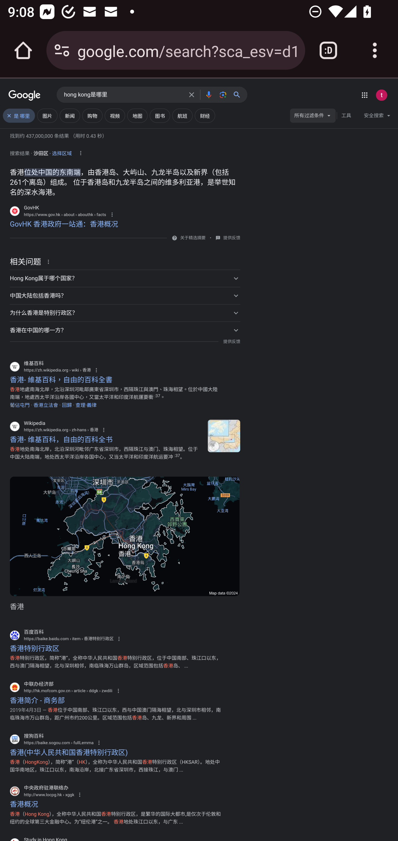  Describe the element at coordinates (20, 405) in the screenshot. I see `葡佔屯門` at that location.